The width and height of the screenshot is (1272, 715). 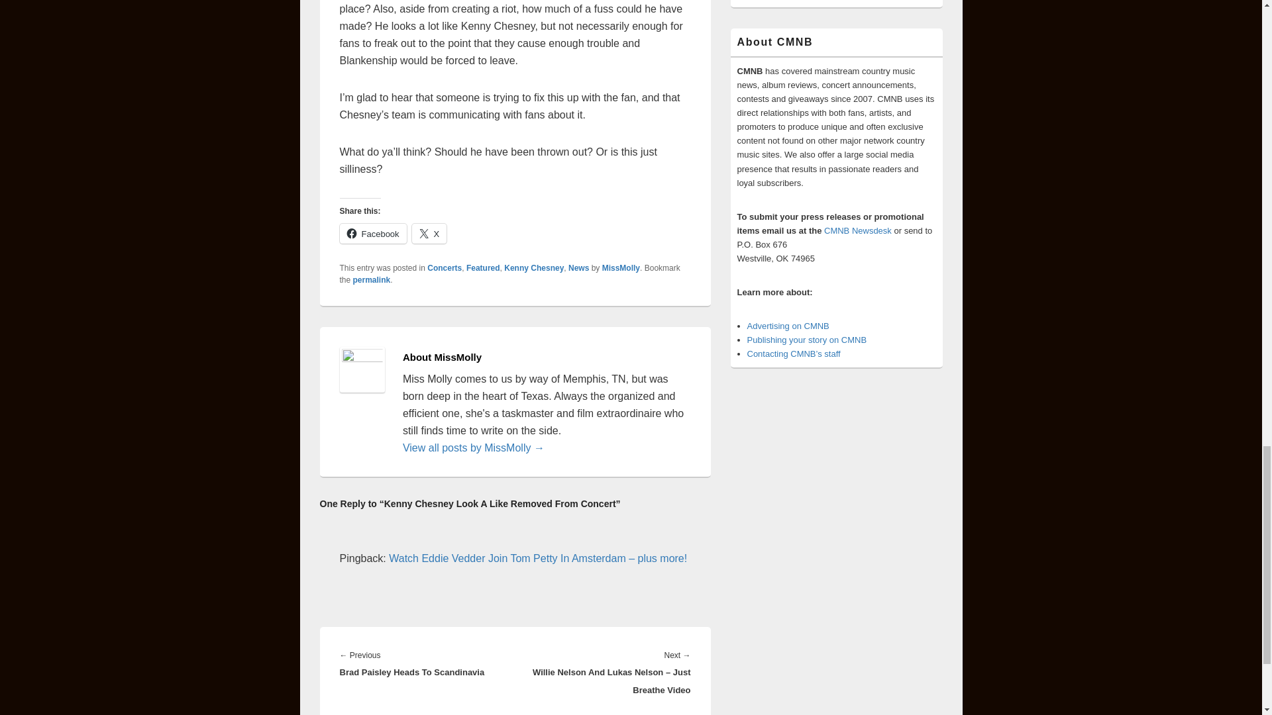 What do you see at coordinates (429, 234) in the screenshot?
I see `X` at bounding box center [429, 234].